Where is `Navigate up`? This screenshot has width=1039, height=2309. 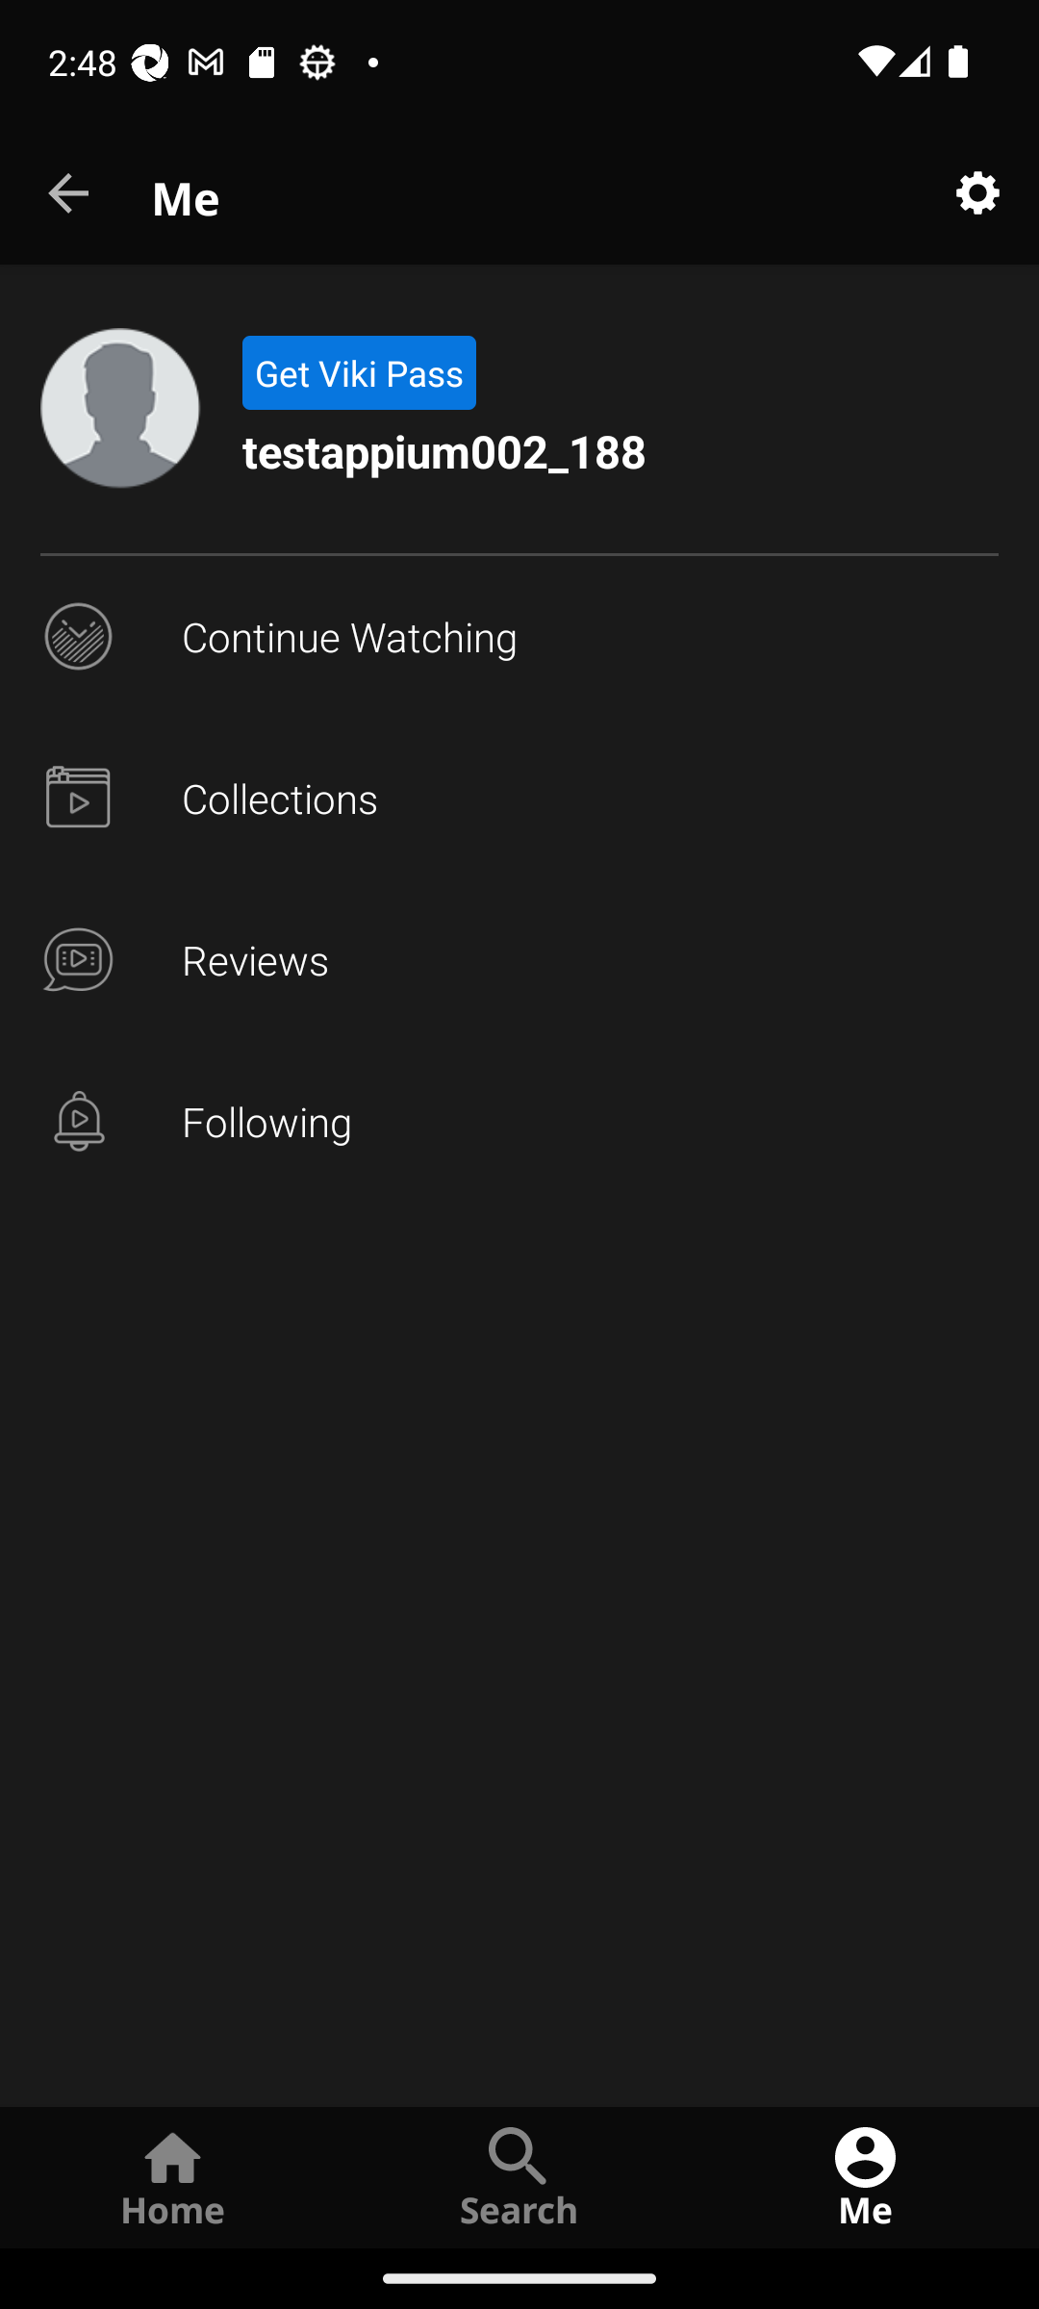
Navigate up is located at coordinates (70, 194).